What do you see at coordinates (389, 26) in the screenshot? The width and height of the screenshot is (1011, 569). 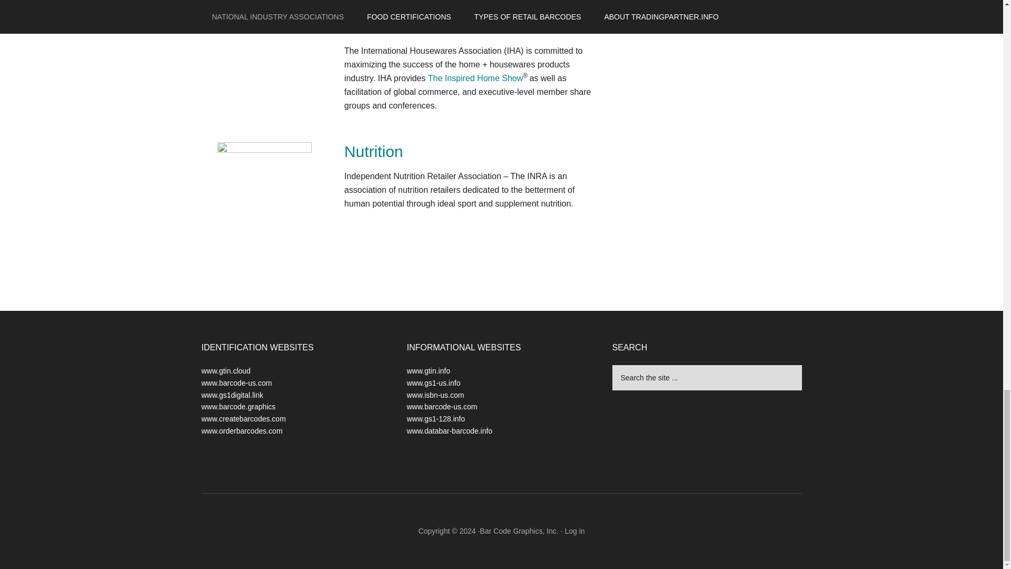 I see `Housewares` at bounding box center [389, 26].